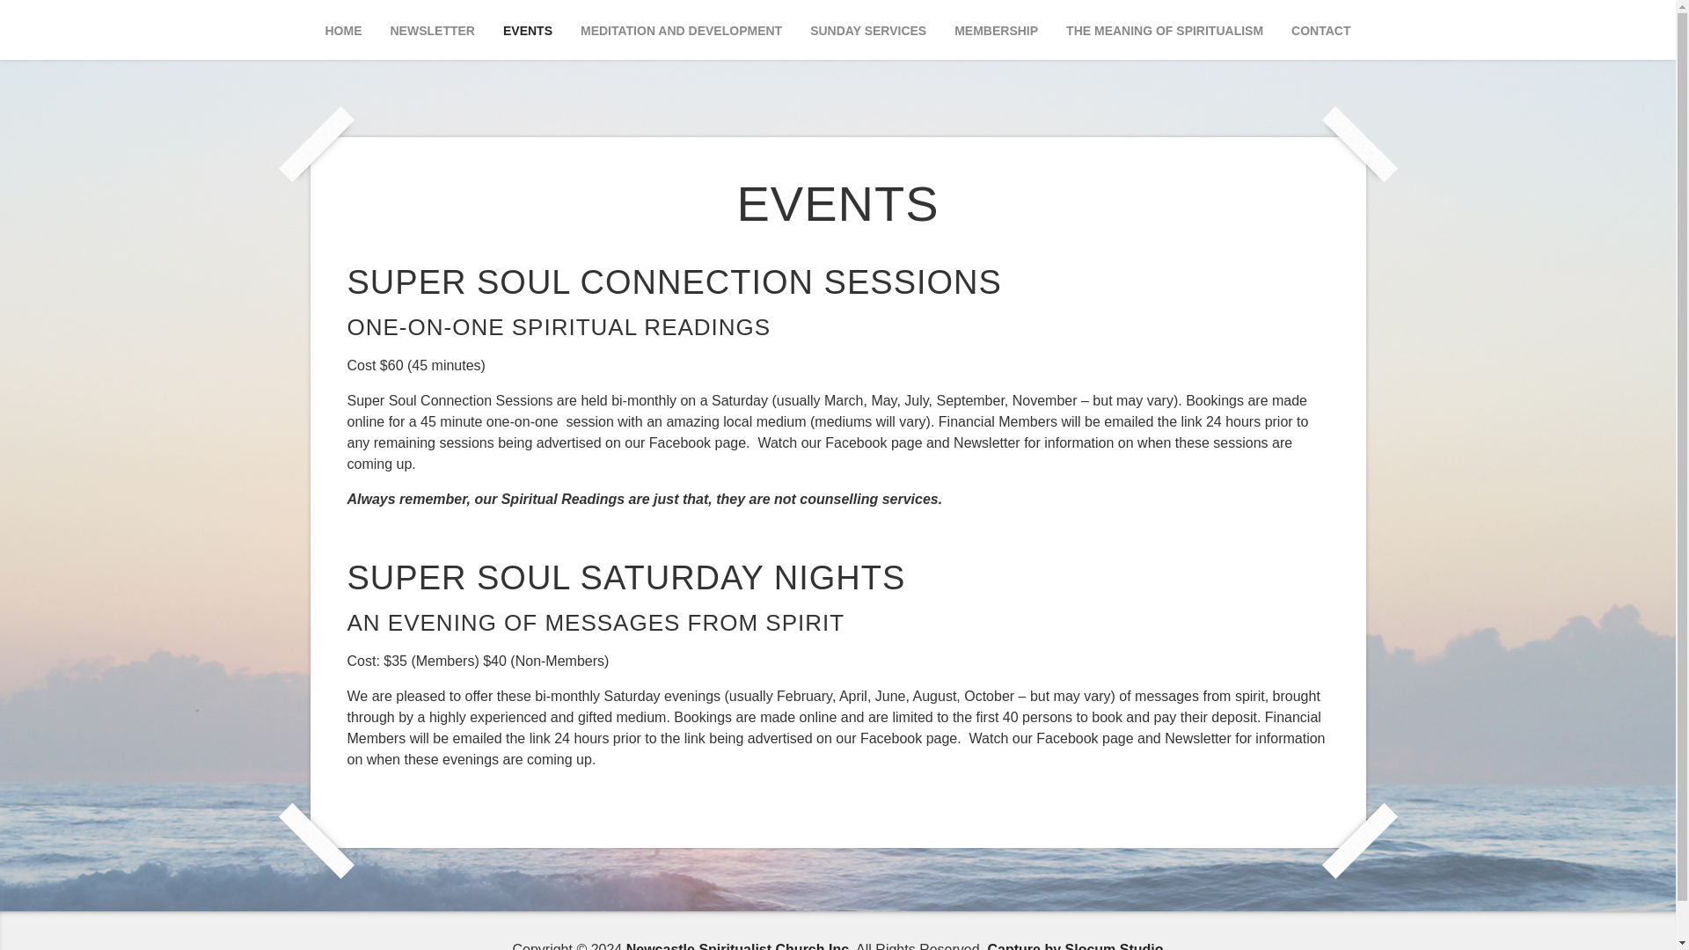 The image size is (1689, 950). I want to click on NEWSLETTER, so click(432, 36).